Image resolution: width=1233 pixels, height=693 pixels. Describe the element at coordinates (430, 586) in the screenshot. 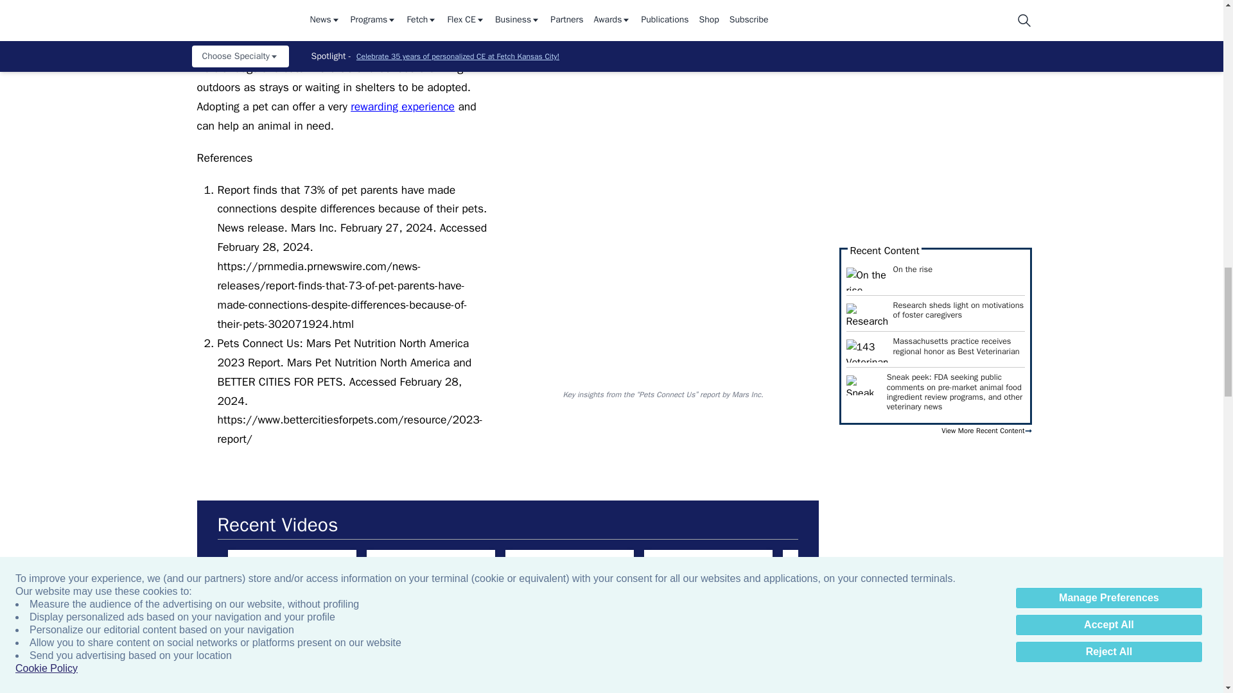

I see `The future of data-driven veterinary care` at that location.